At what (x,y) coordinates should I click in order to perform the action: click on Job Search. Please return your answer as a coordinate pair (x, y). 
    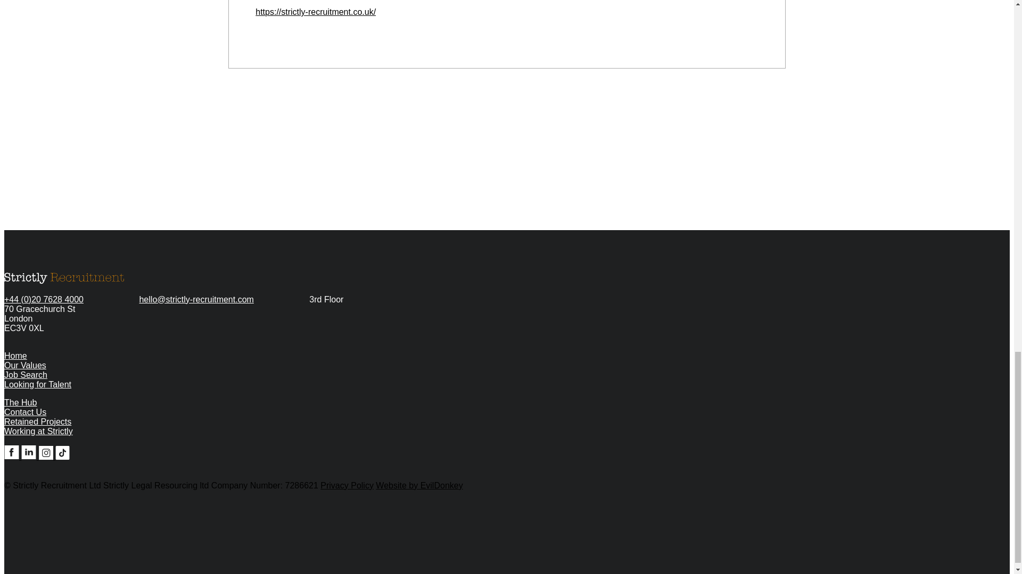
    Looking at the image, I should click on (26, 374).